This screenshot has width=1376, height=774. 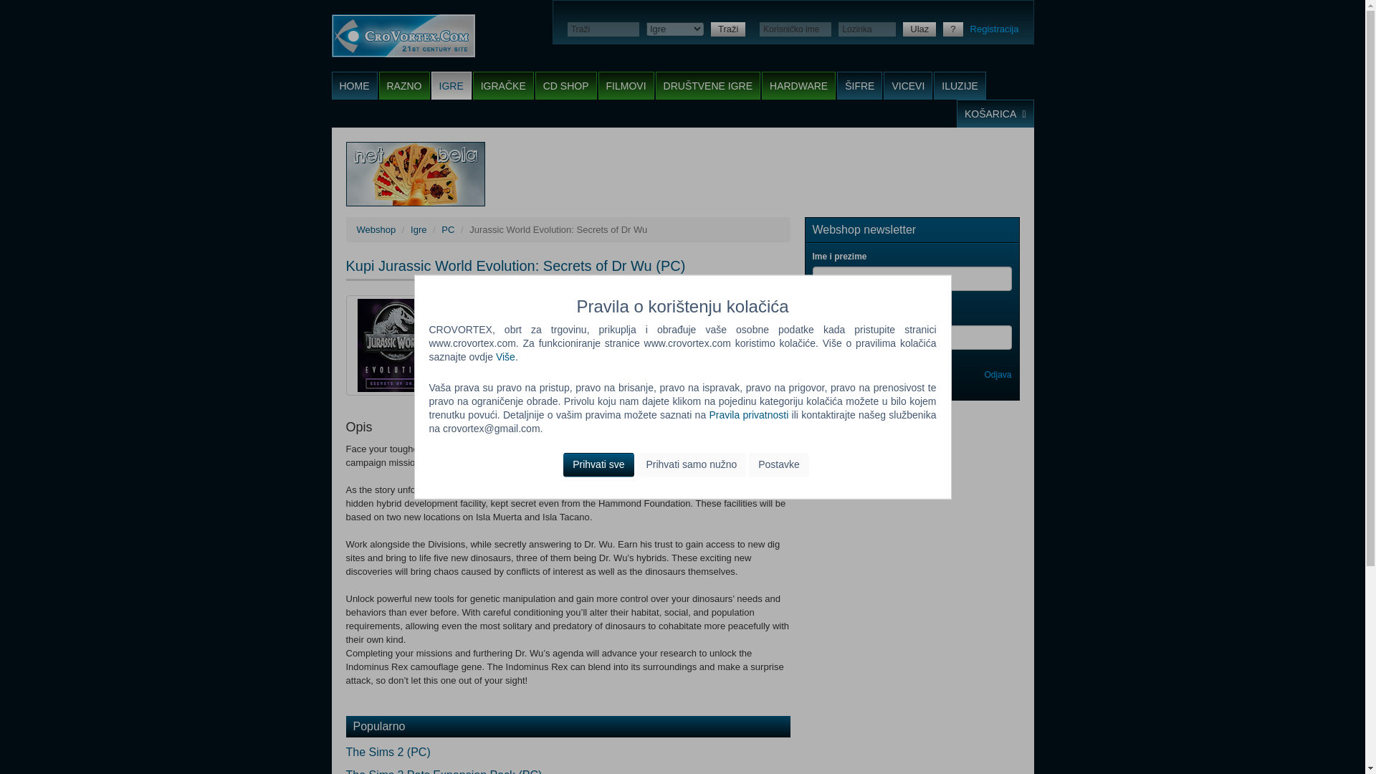 I want to click on CroVortex, so click(x=403, y=36).